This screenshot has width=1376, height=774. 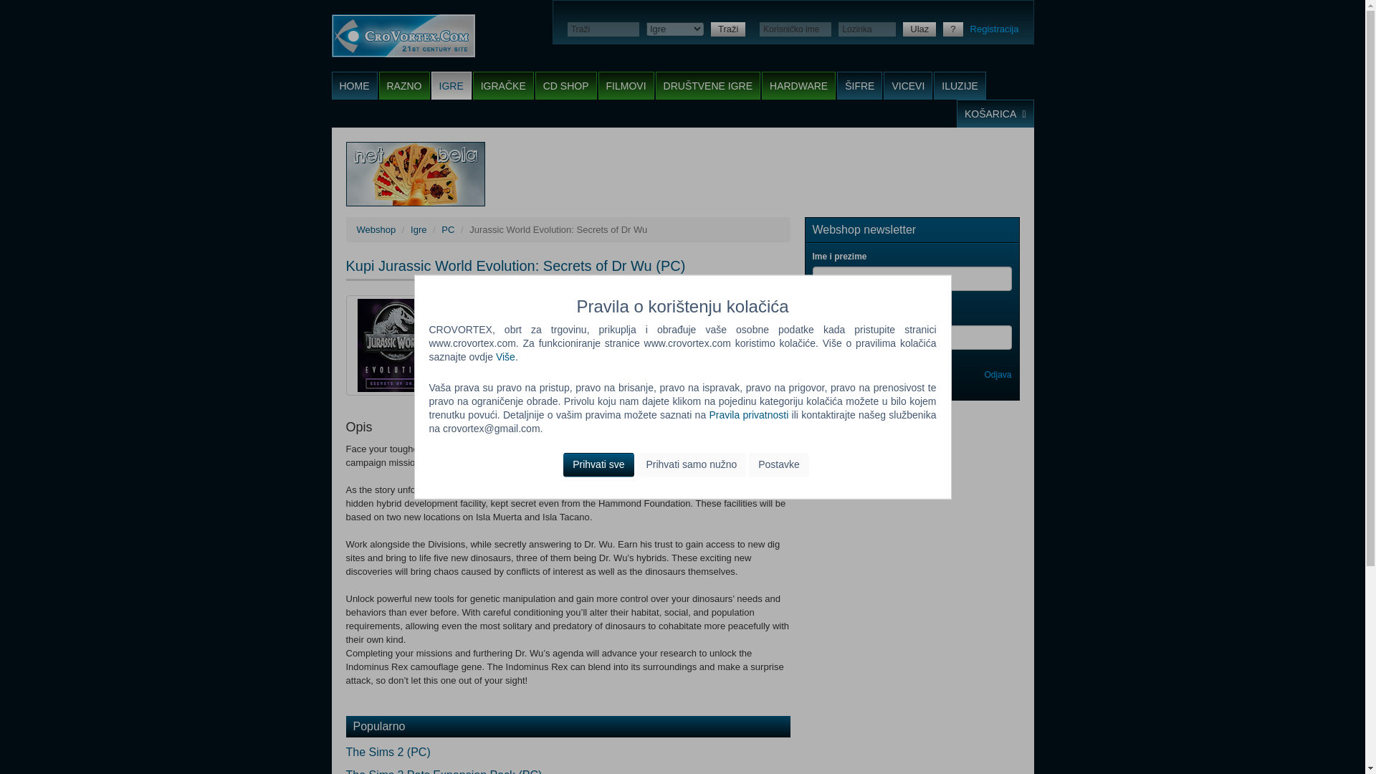 I want to click on CroVortex, so click(x=403, y=36).